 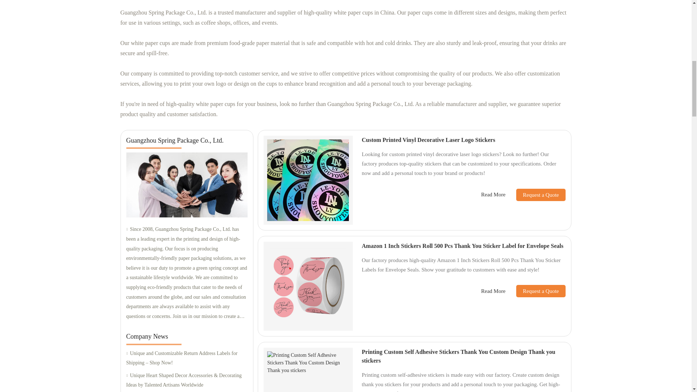 What do you see at coordinates (535, 195) in the screenshot?
I see `Request a Quote` at bounding box center [535, 195].